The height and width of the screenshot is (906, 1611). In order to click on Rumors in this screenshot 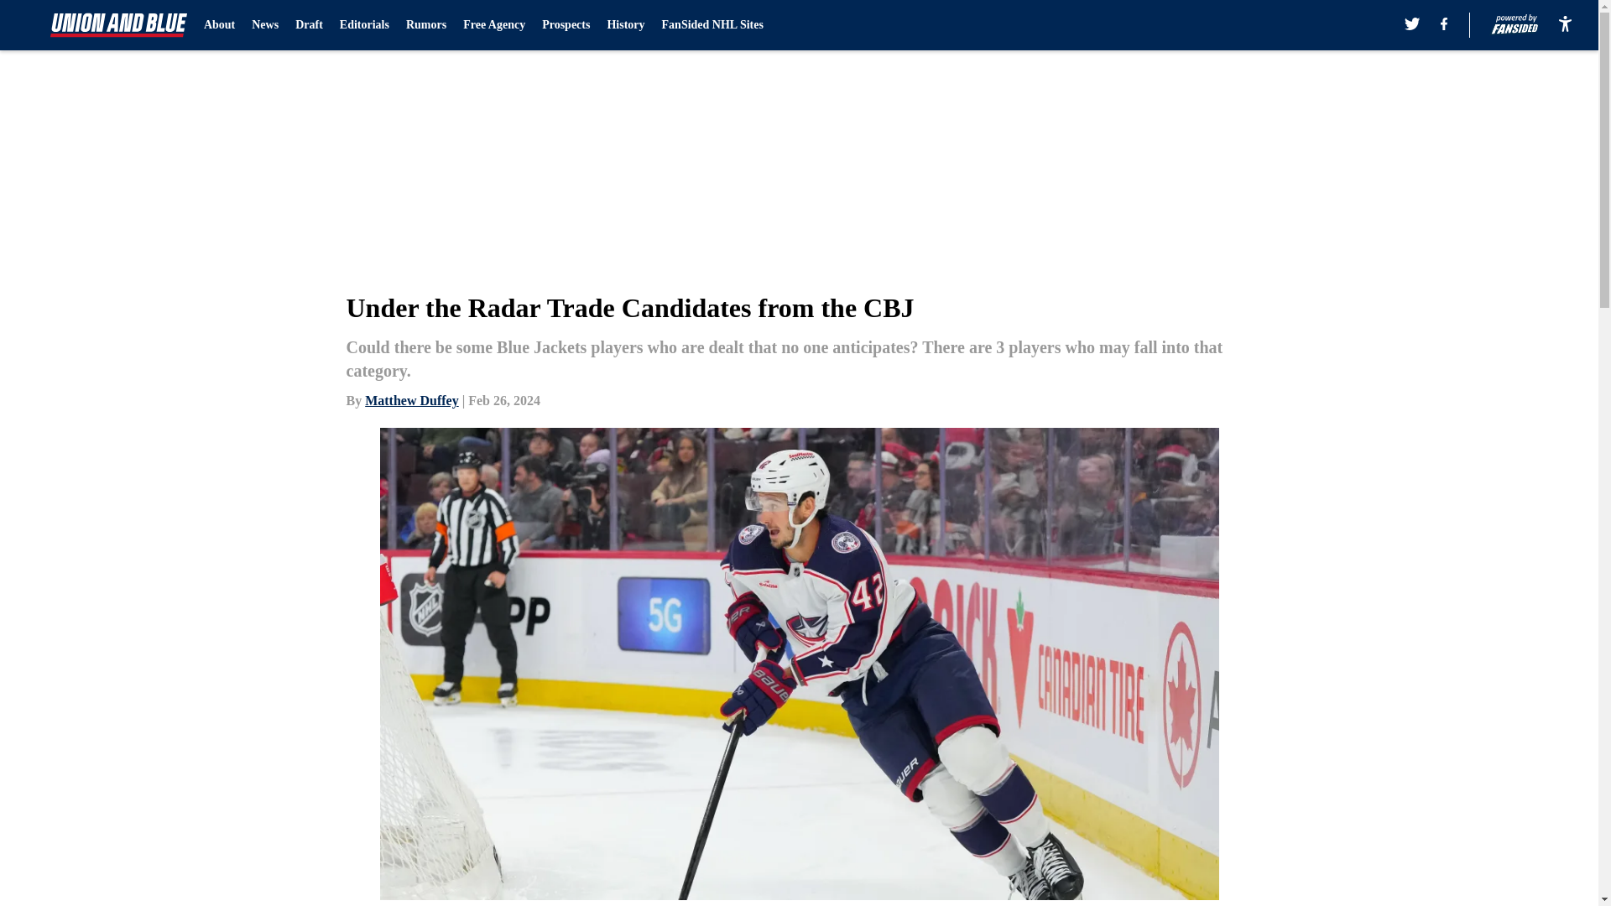, I will do `click(425, 25)`.